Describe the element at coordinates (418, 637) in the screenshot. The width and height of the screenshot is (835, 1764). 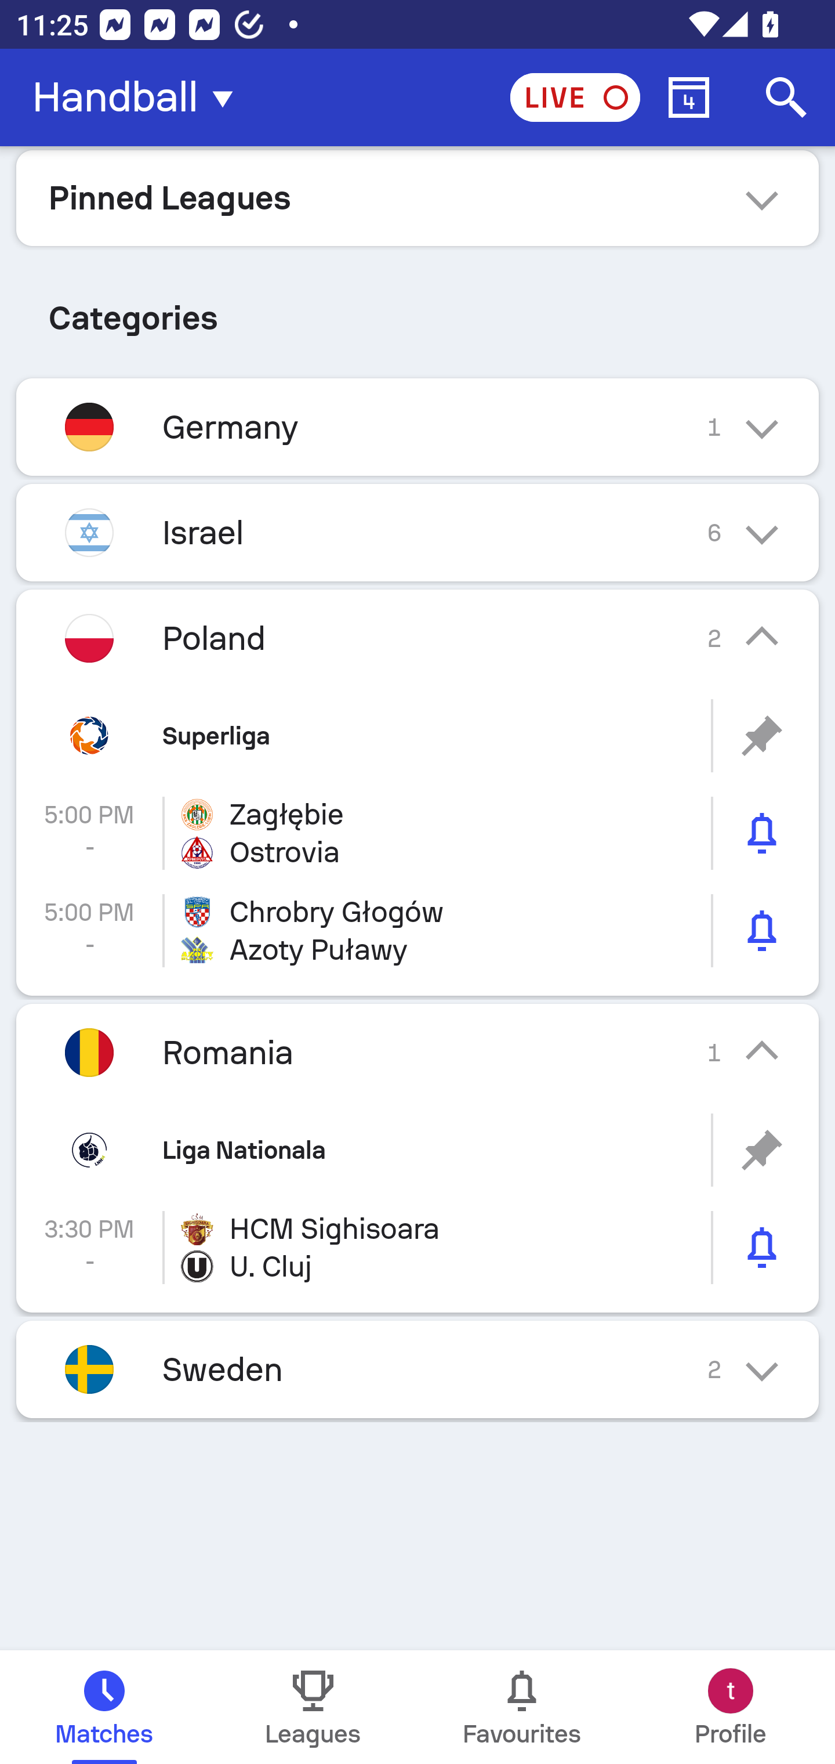
I see `Poland 2` at that location.